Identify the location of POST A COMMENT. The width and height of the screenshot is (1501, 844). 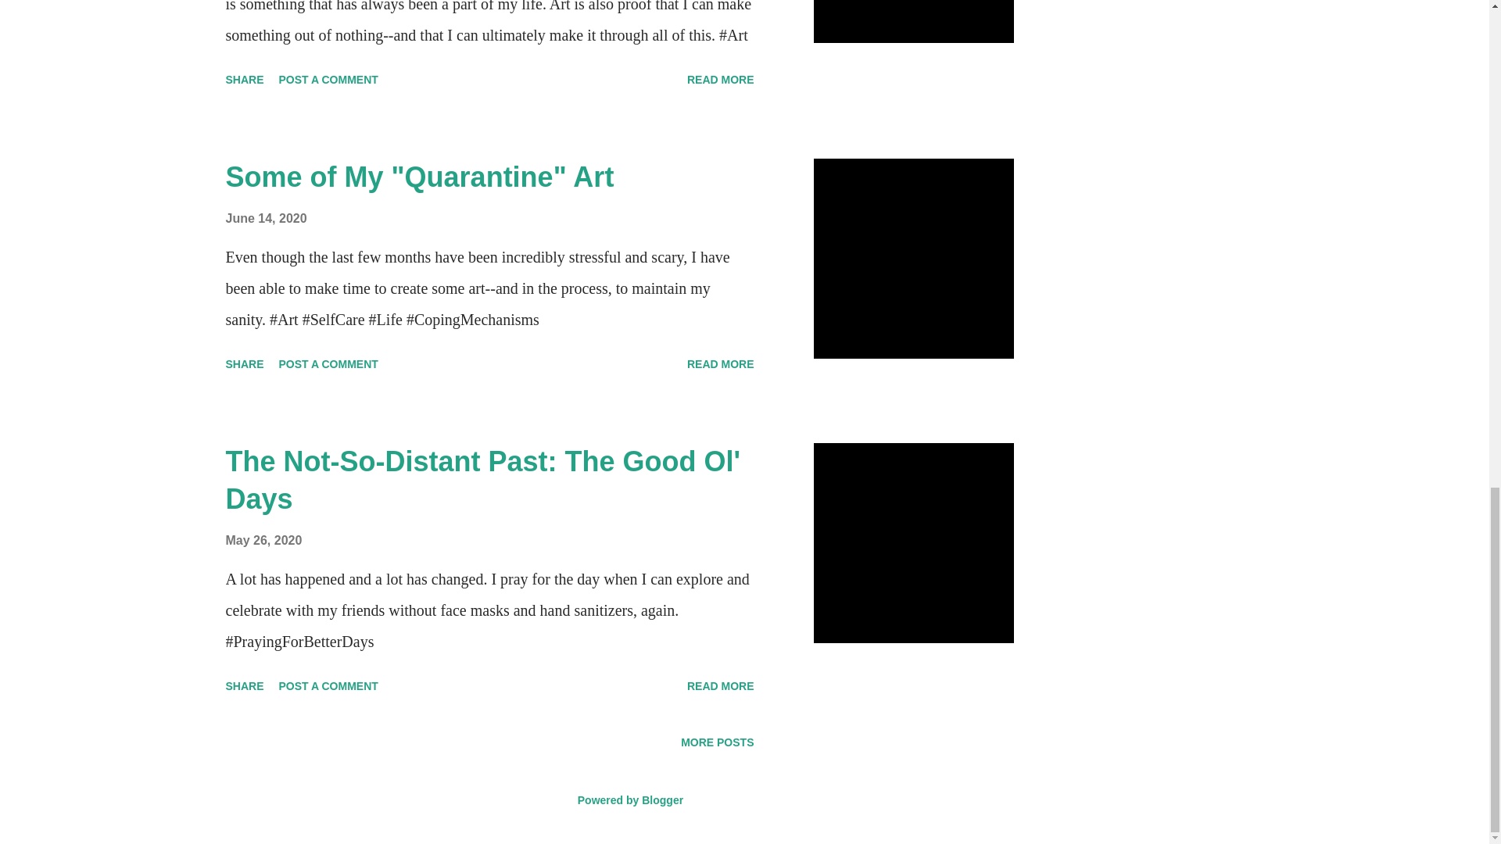
(328, 364).